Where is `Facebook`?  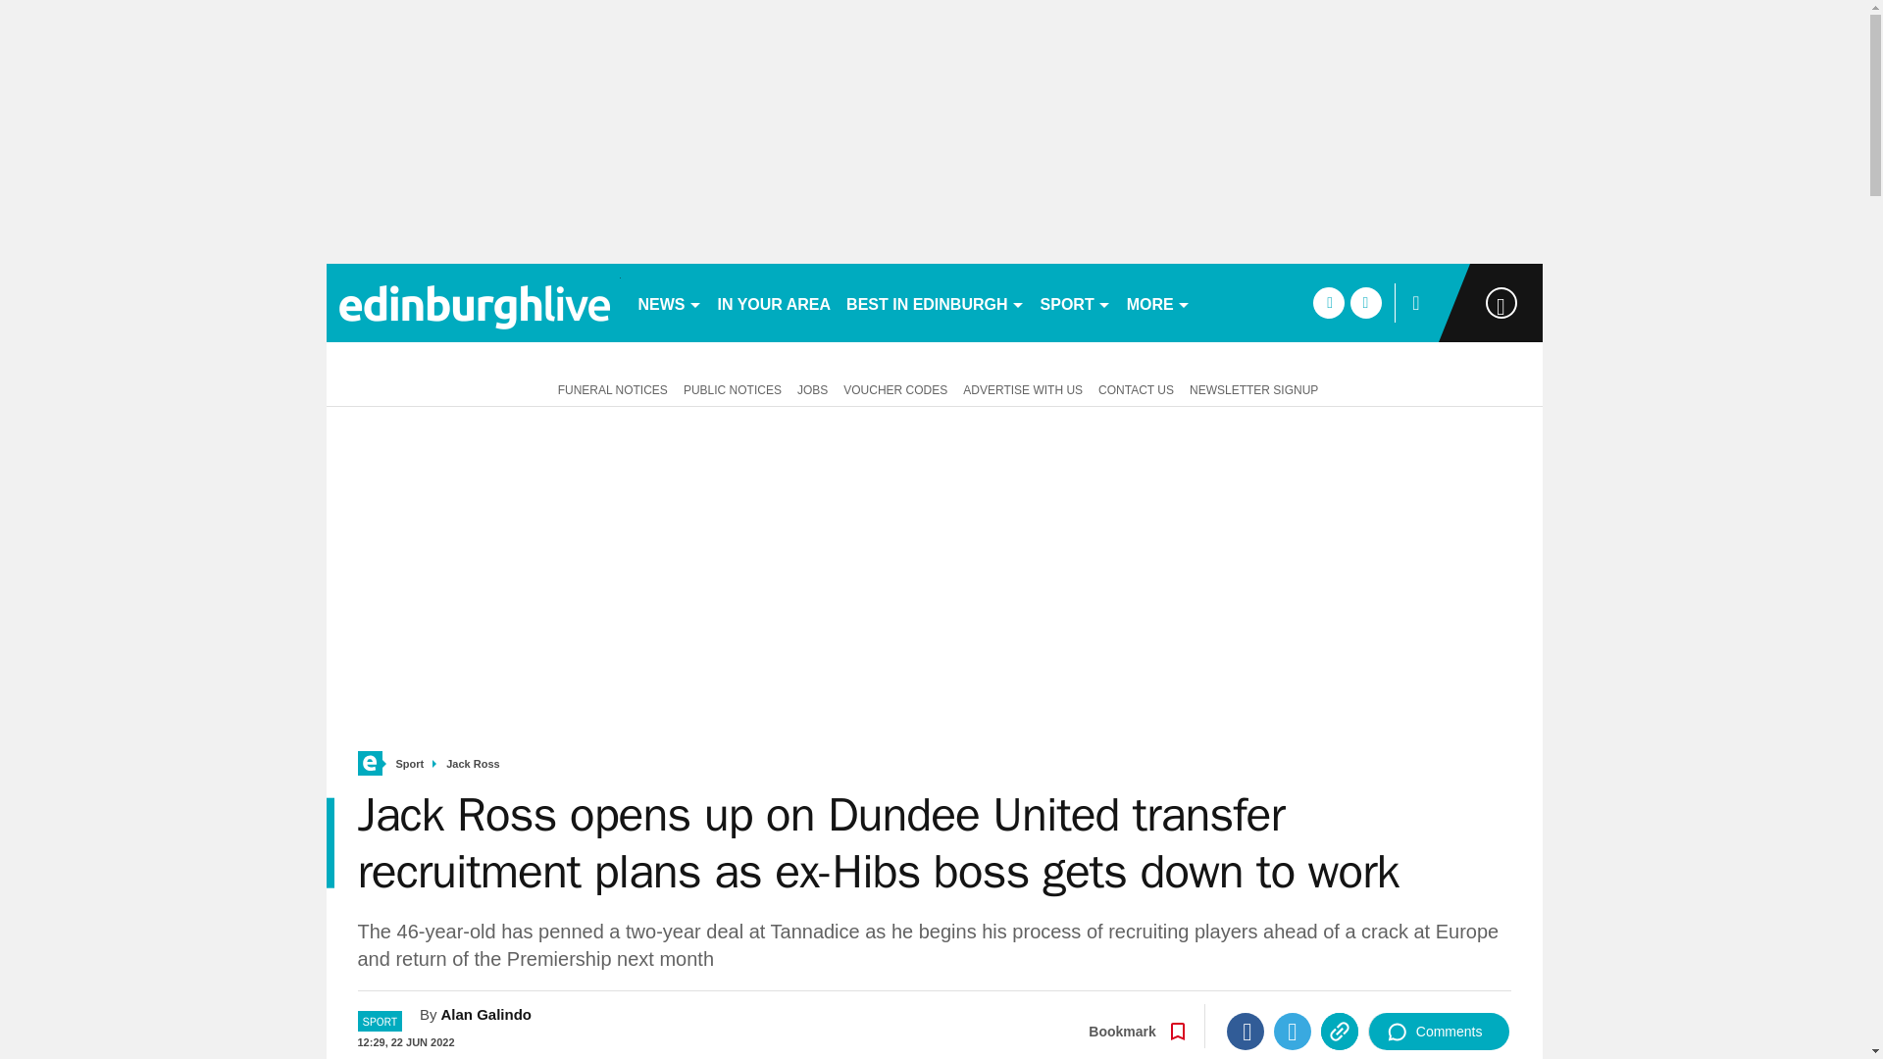 Facebook is located at coordinates (1246, 1032).